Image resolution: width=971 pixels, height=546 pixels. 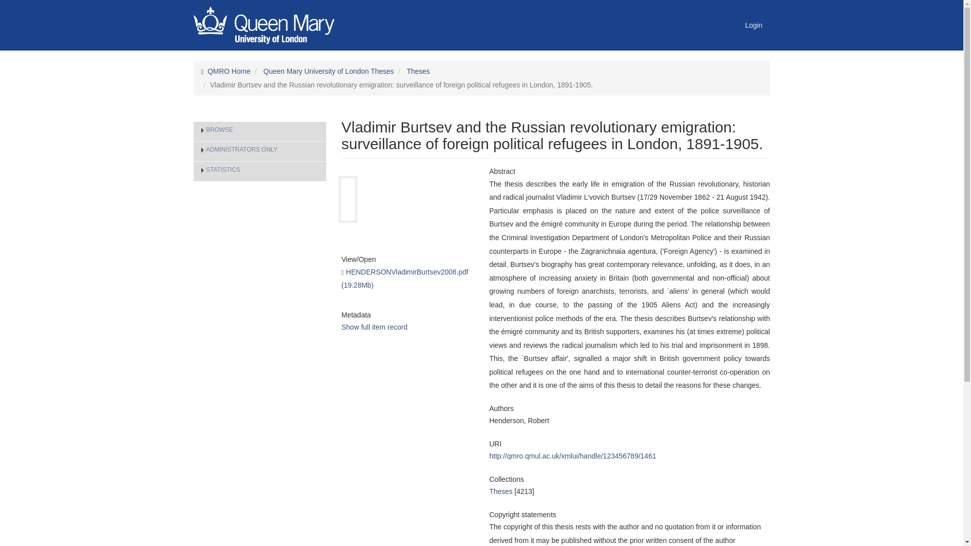 I want to click on QMRO Home, so click(x=229, y=71).